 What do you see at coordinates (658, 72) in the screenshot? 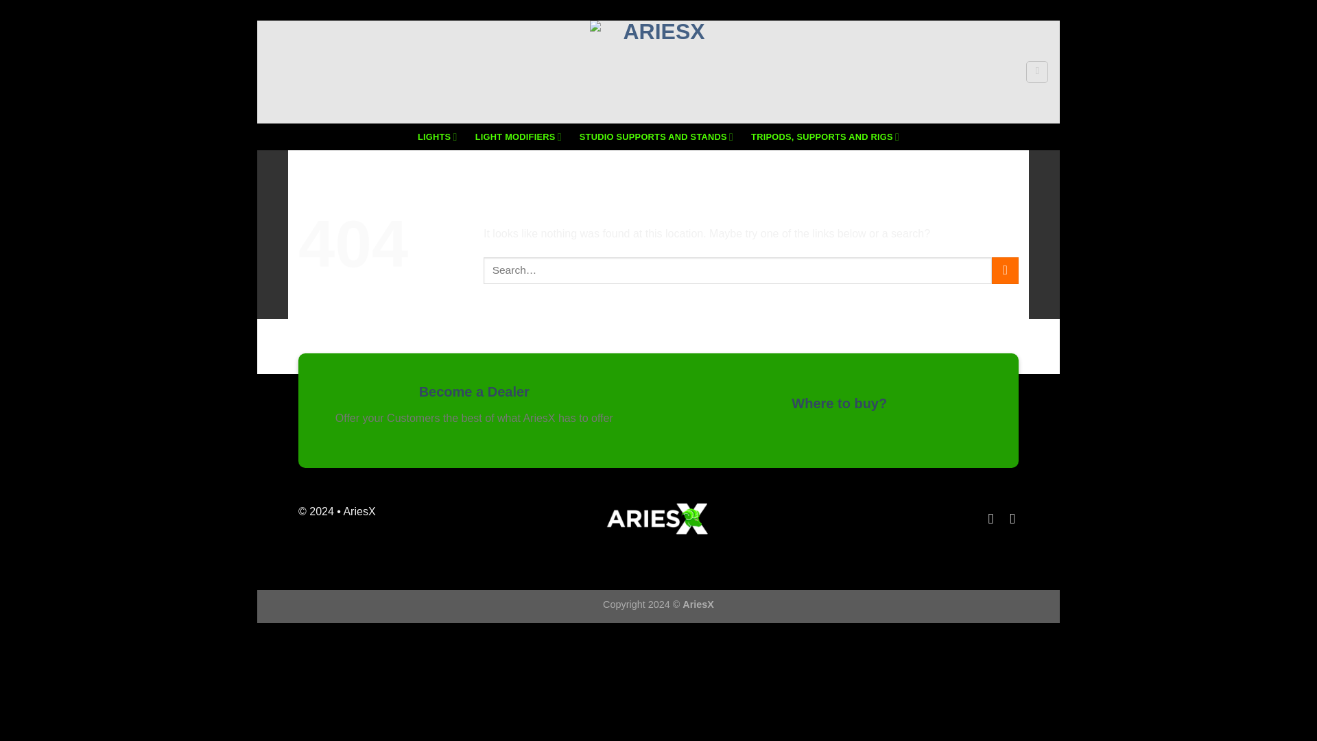
I see `AriesX - Made to Light` at bounding box center [658, 72].